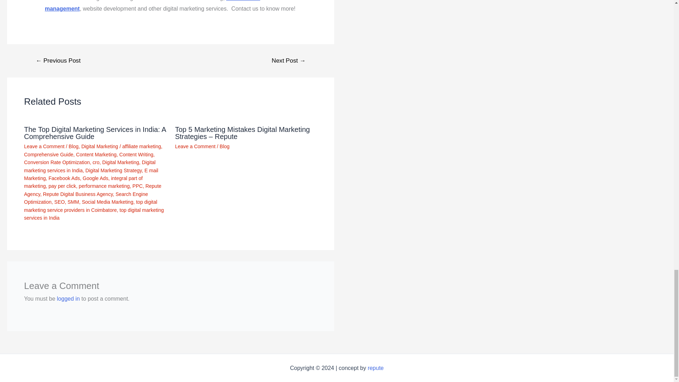 This screenshot has width=679, height=382. What do you see at coordinates (114, 170) in the screenshot?
I see `Digital Marketing Strategy` at bounding box center [114, 170].